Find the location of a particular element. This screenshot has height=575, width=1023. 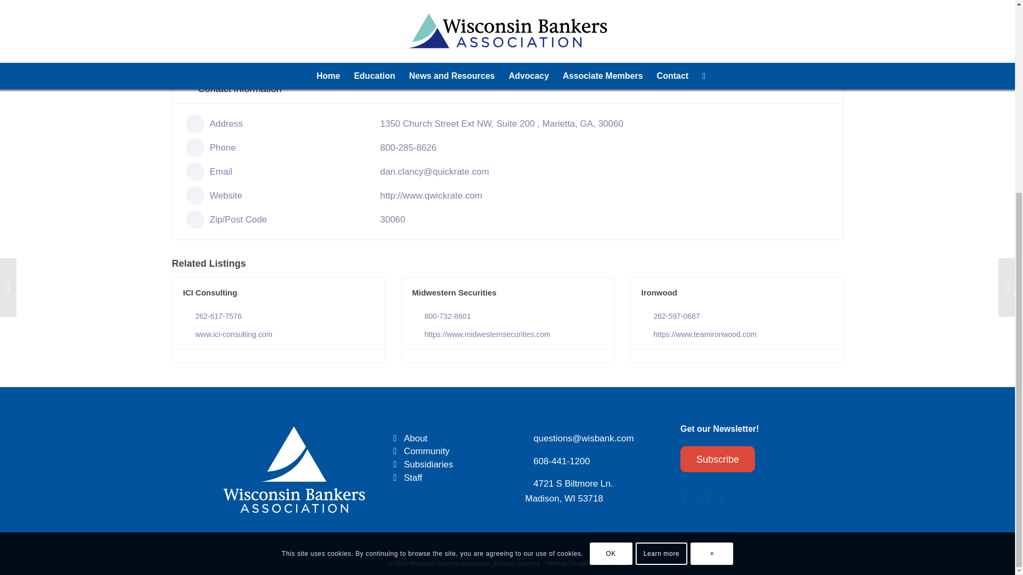

Midwestern Securities is located at coordinates (454, 293).